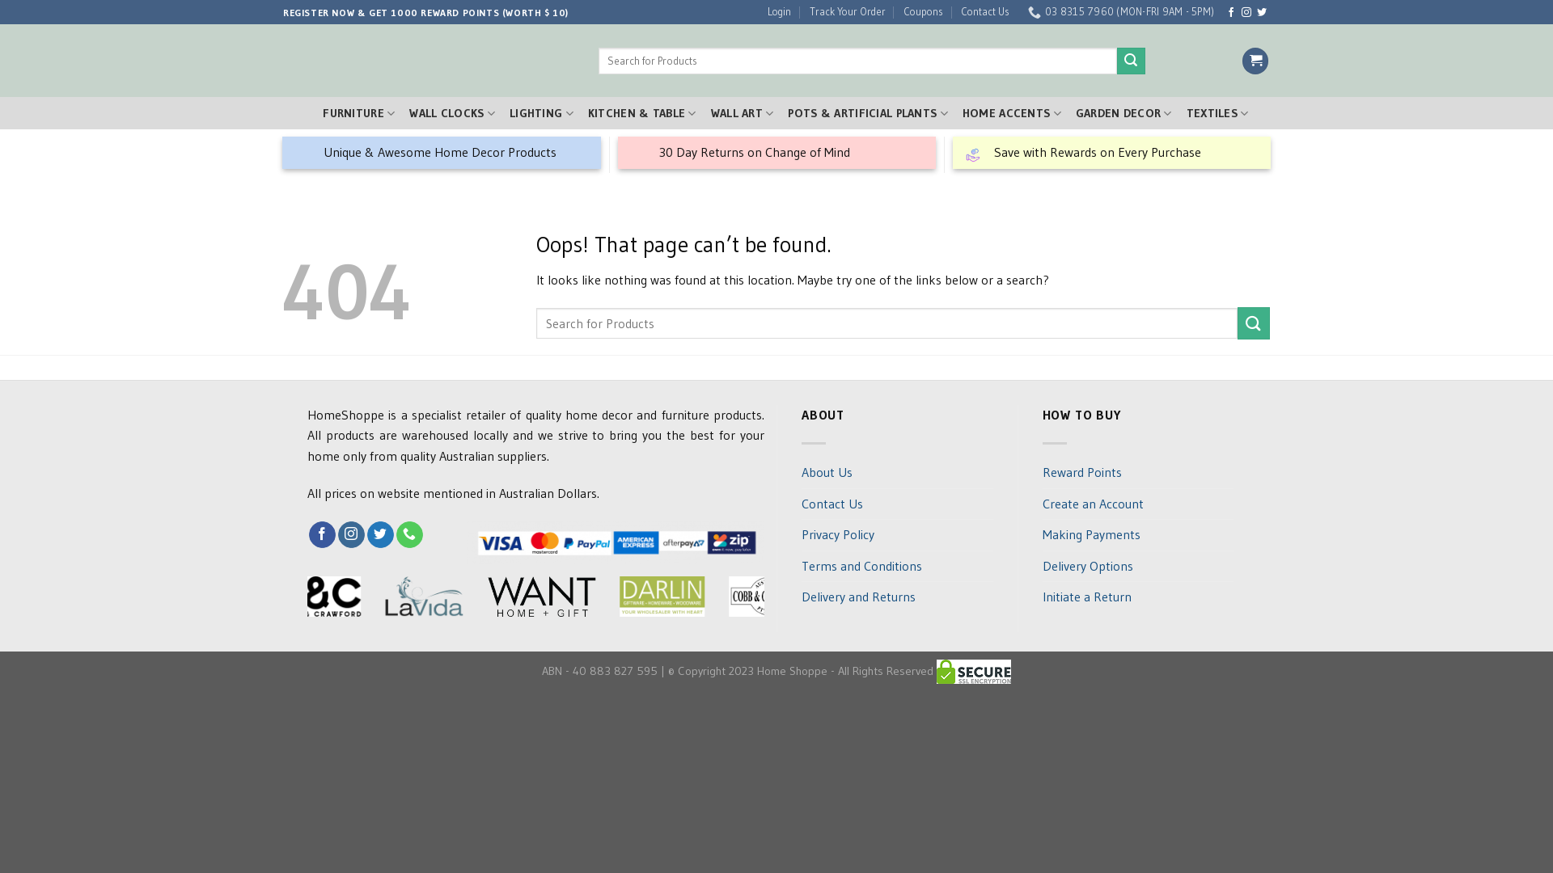  I want to click on 03 8315 7960 (MON-FRI 9AM - 5PM), so click(1115, 12).